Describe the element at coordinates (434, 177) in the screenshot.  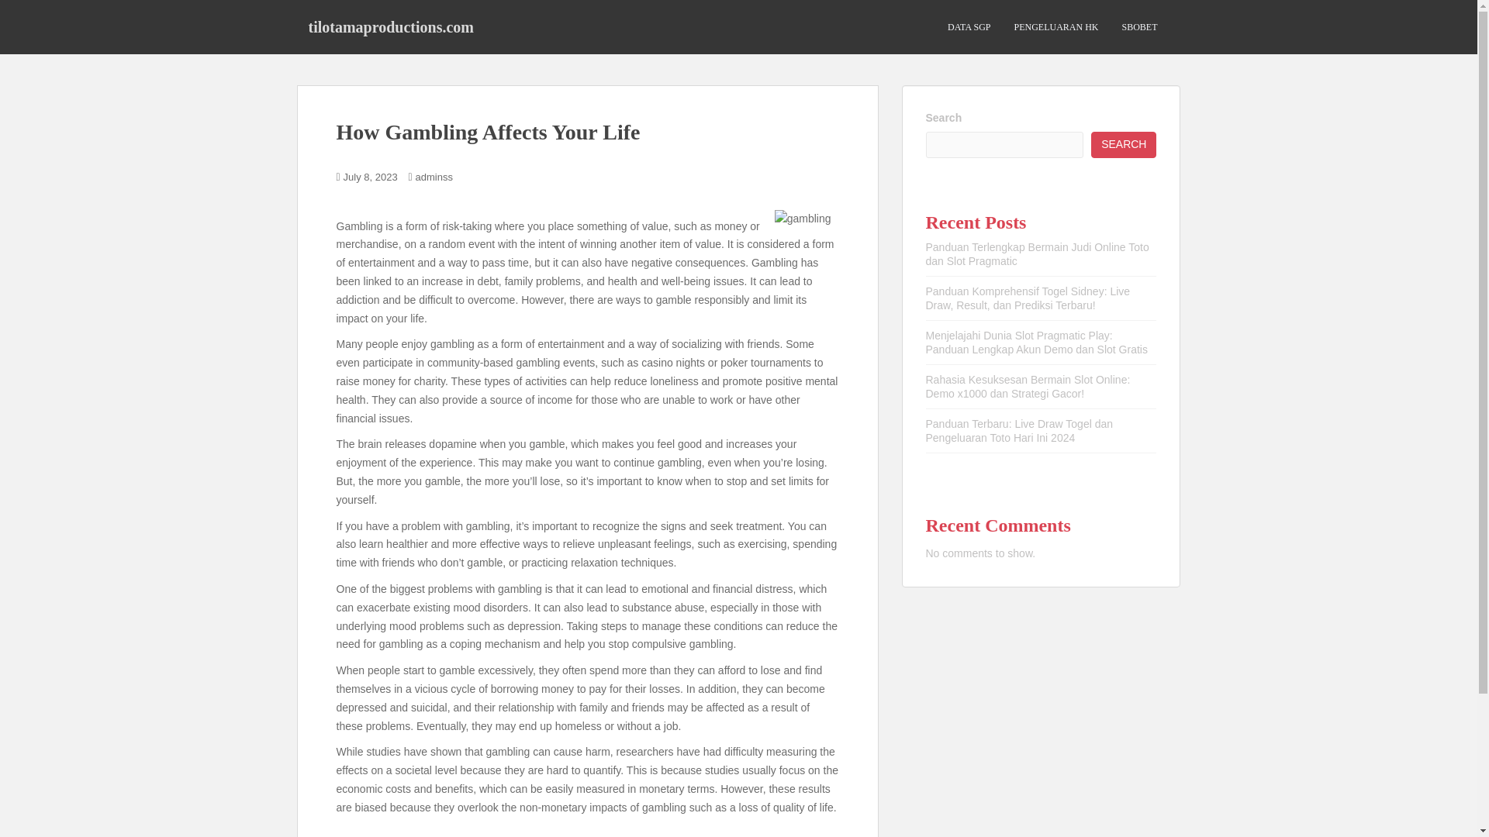
I see `adminss` at that location.